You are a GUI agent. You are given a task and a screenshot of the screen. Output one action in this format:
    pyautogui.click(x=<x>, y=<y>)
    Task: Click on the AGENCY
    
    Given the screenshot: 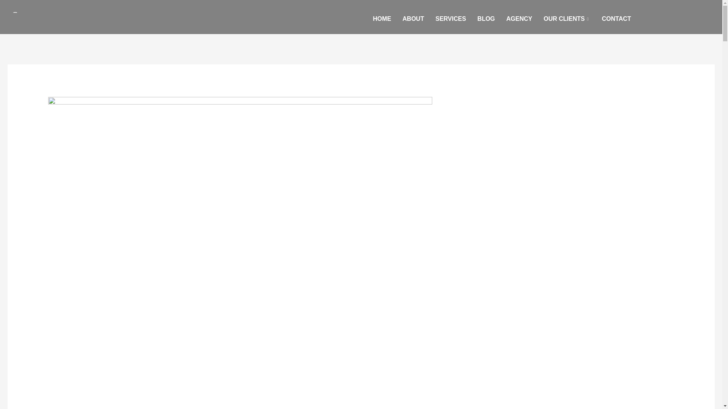 What is the action you would take?
    pyautogui.click(x=519, y=19)
    